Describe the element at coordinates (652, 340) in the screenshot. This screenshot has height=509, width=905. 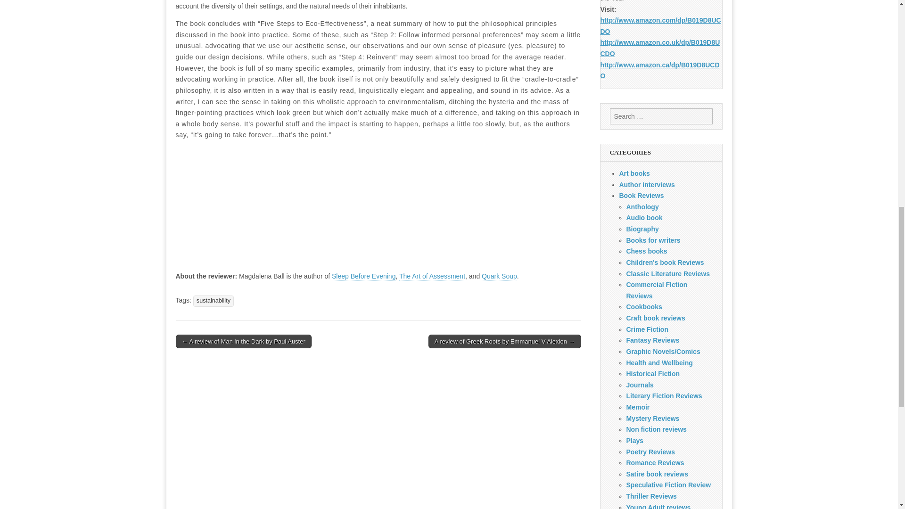
I see `Fantasy Reviews` at that location.